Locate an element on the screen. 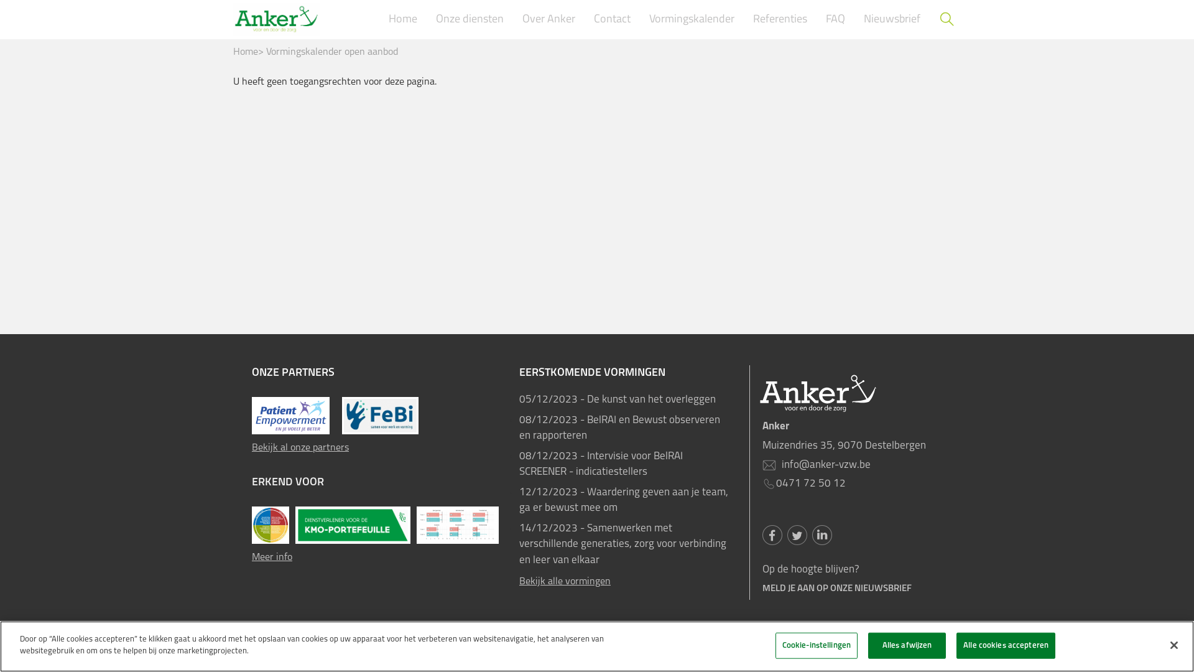  Algemene voorwaarden is located at coordinates (510, 652).